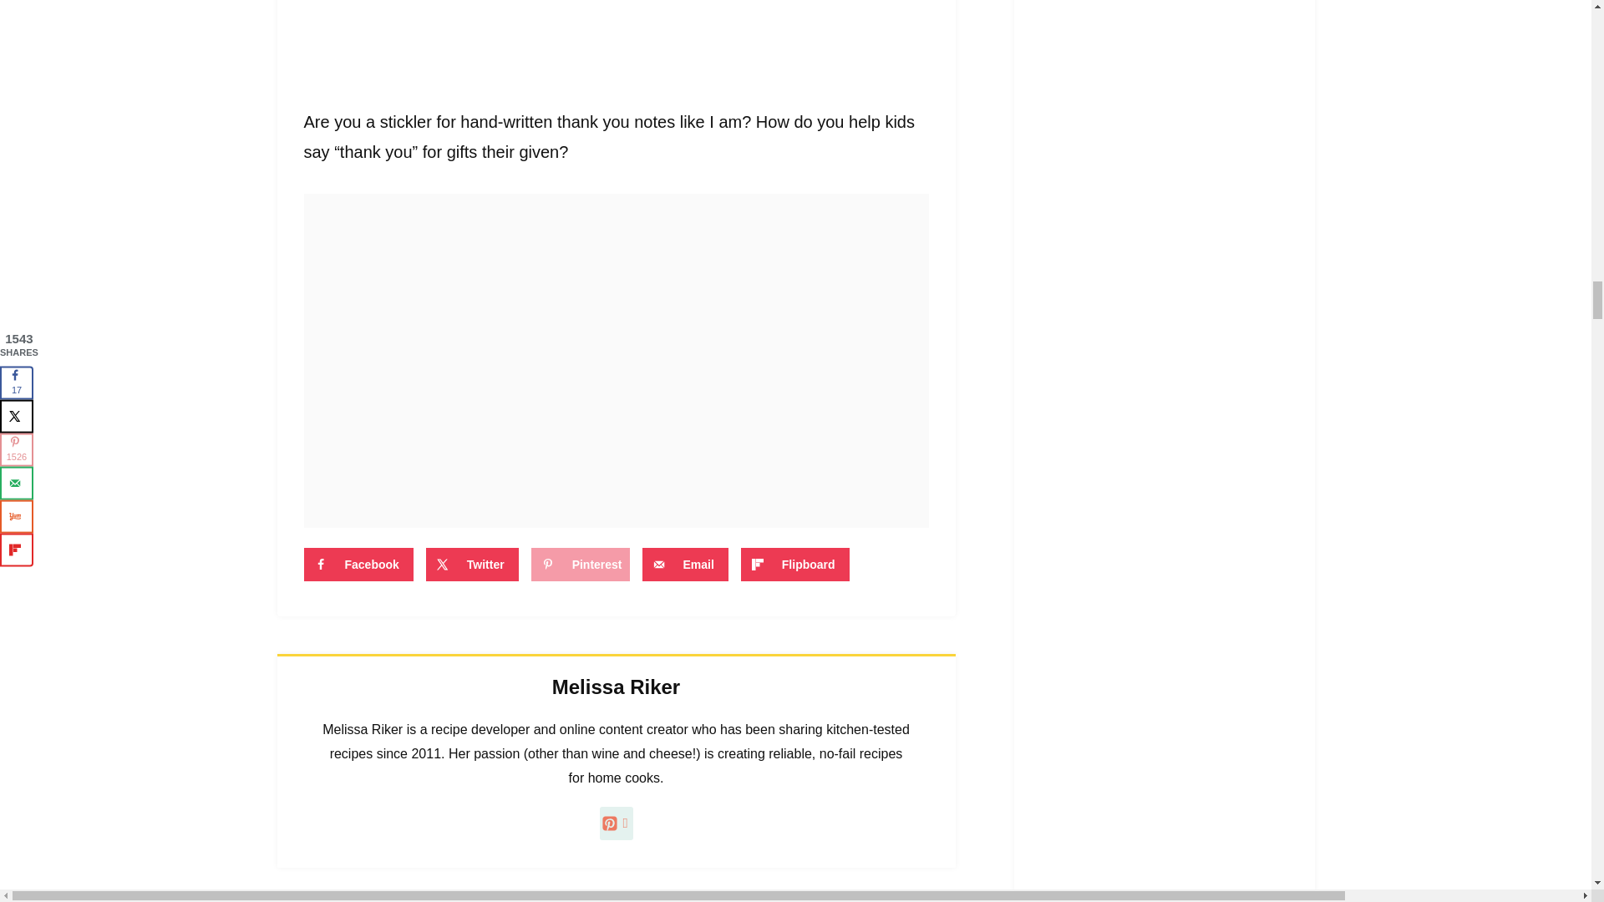  Describe the element at coordinates (472, 564) in the screenshot. I see `Twitter` at that location.